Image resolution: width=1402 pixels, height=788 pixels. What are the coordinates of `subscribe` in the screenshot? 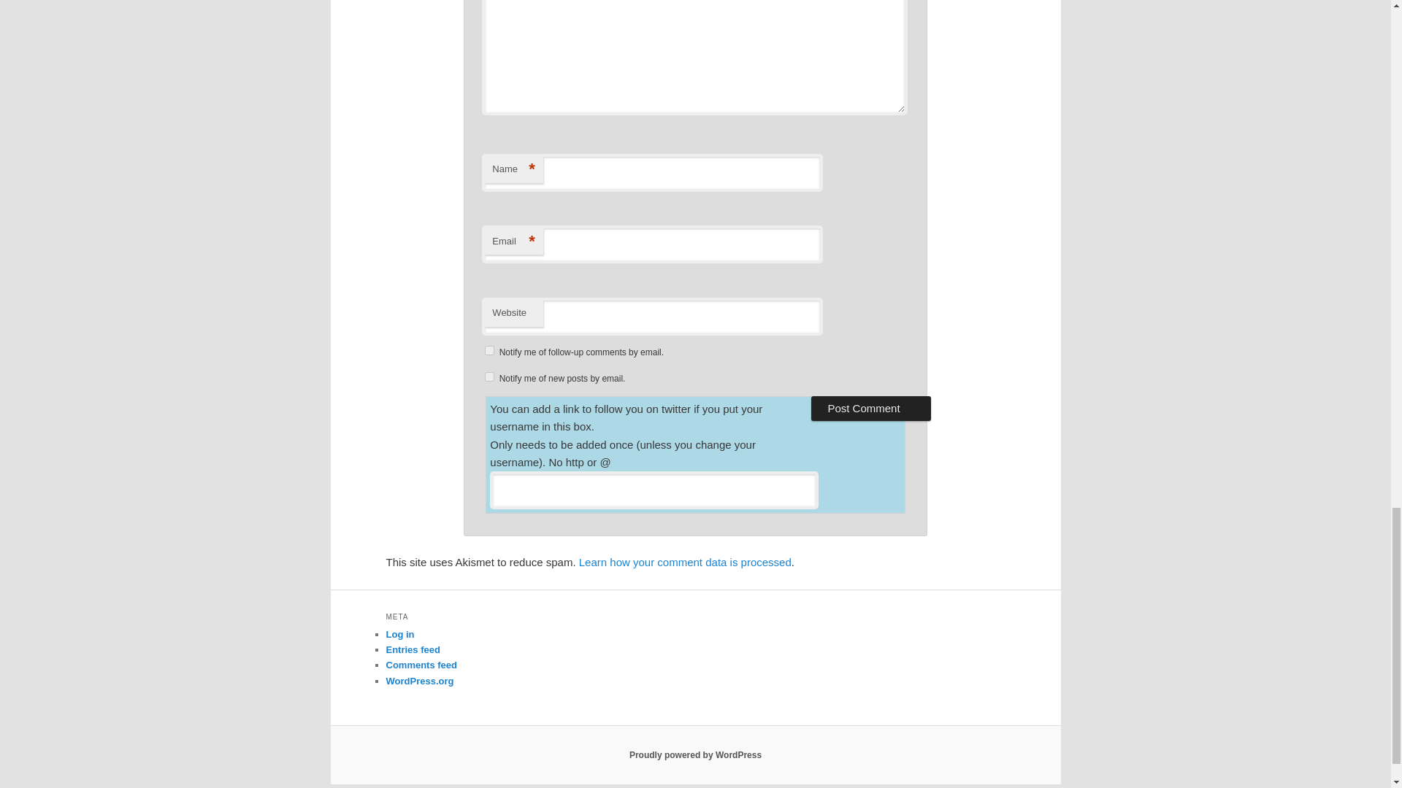 It's located at (489, 376).